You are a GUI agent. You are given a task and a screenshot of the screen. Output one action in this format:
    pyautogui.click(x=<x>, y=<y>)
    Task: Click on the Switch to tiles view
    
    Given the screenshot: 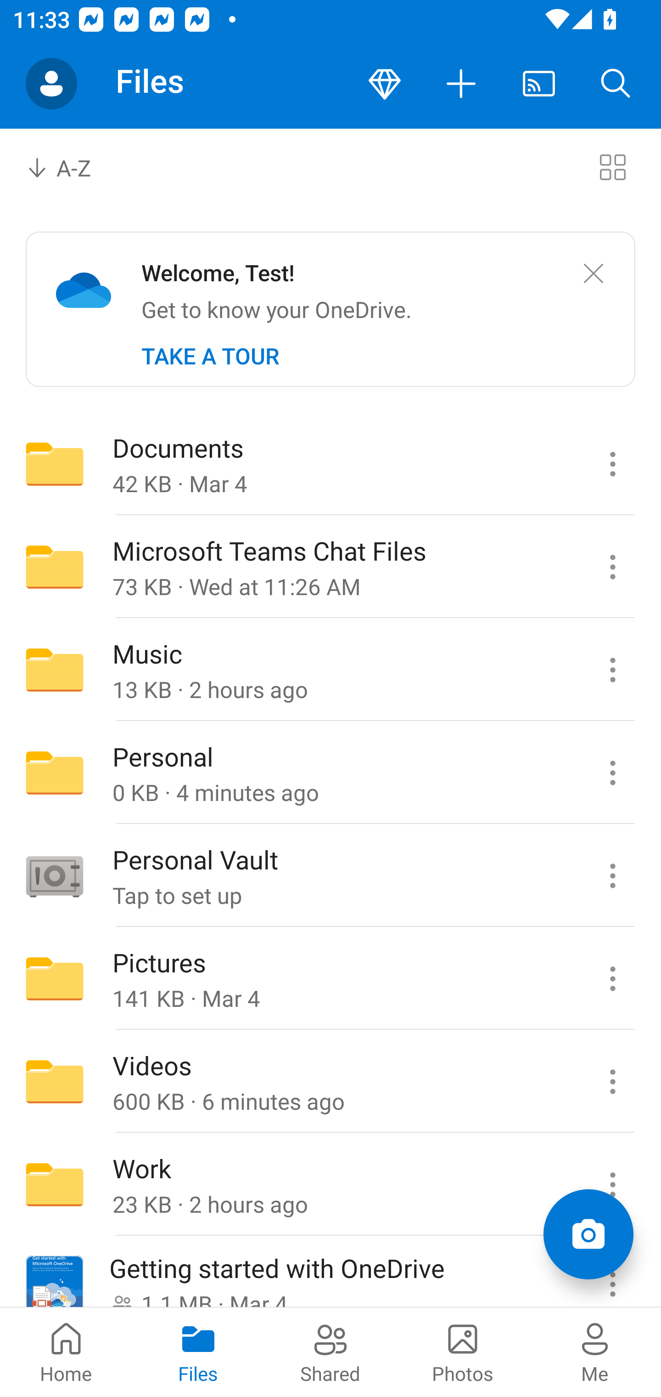 What is the action you would take?
    pyautogui.click(x=612, y=166)
    